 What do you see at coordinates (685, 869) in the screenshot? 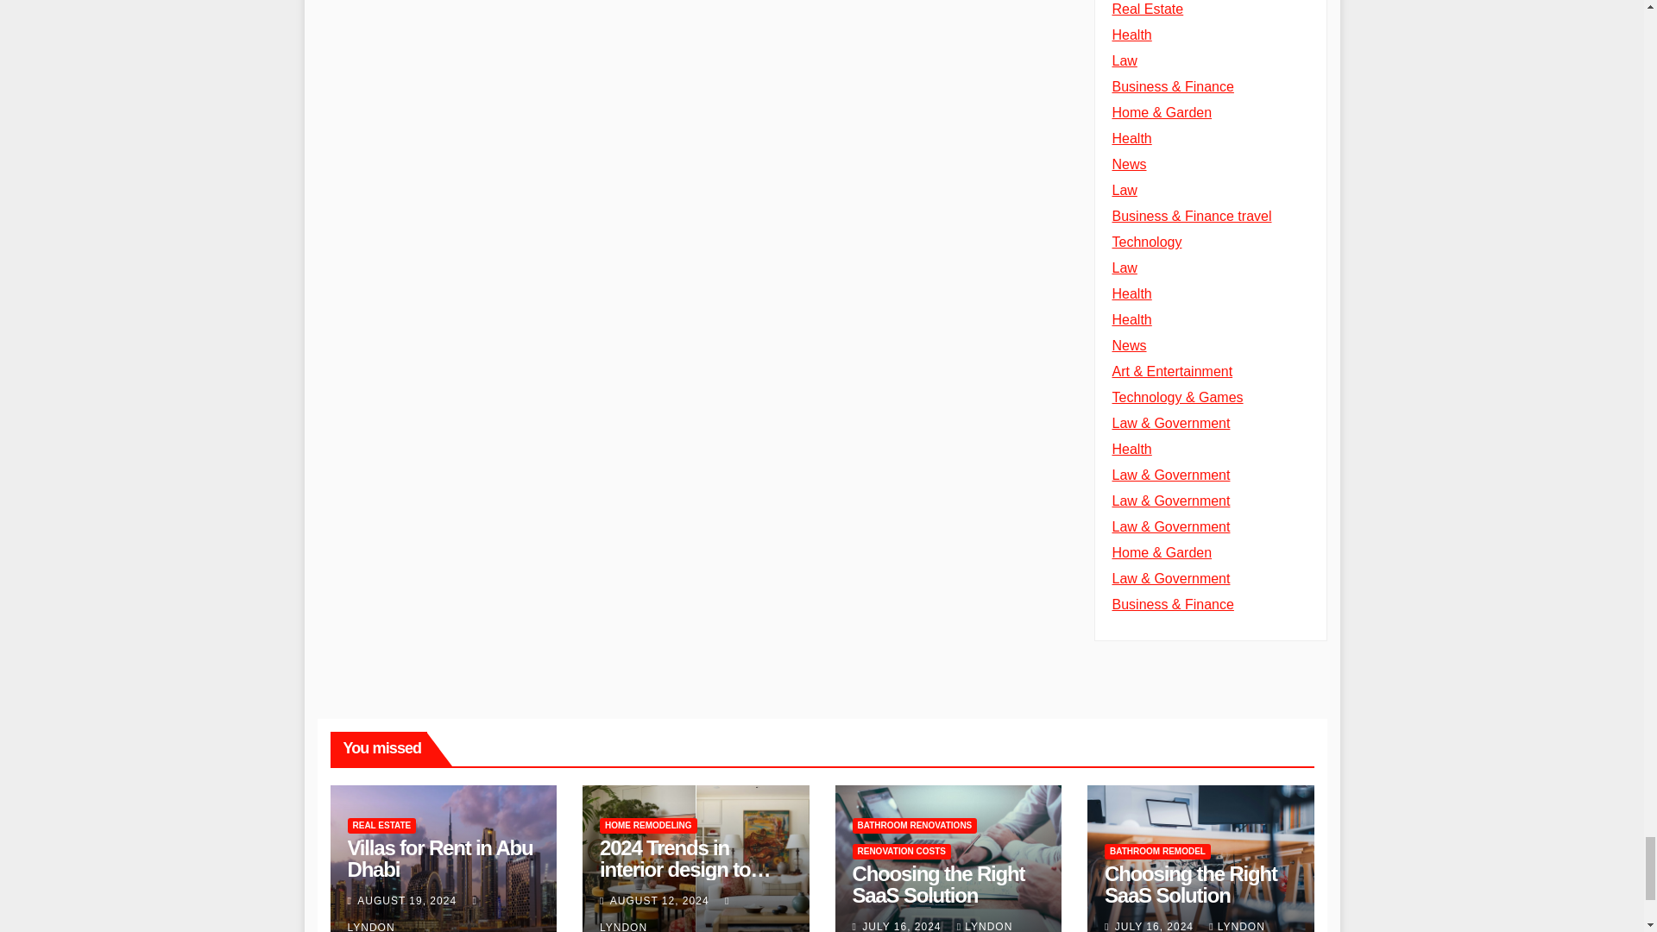
I see `Permalink to: 2024 Trends in interior design to know` at bounding box center [685, 869].